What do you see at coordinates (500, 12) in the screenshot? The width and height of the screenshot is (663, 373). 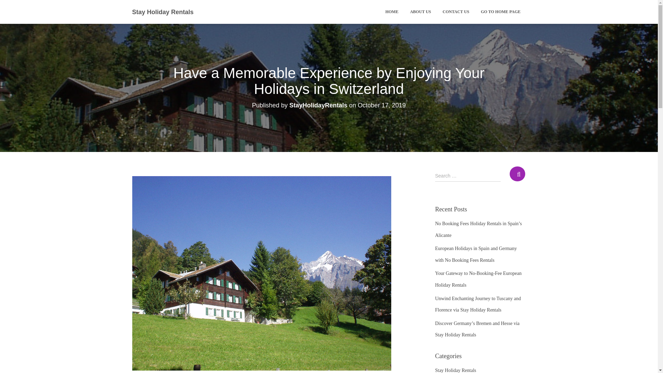 I see `GO TO HOME PAGE` at bounding box center [500, 12].